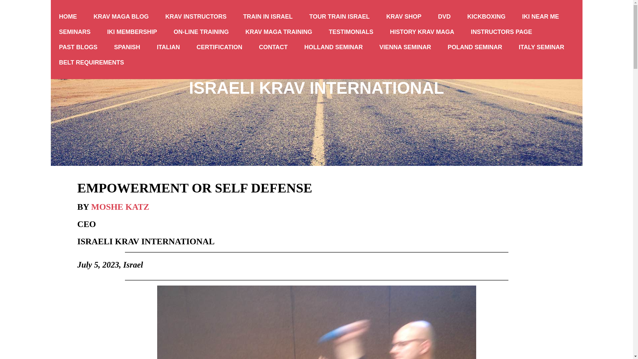  What do you see at coordinates (121, 17) in the screenshot?
I see `KRAV MAGA BLOG` at bounding box center [121, 17].